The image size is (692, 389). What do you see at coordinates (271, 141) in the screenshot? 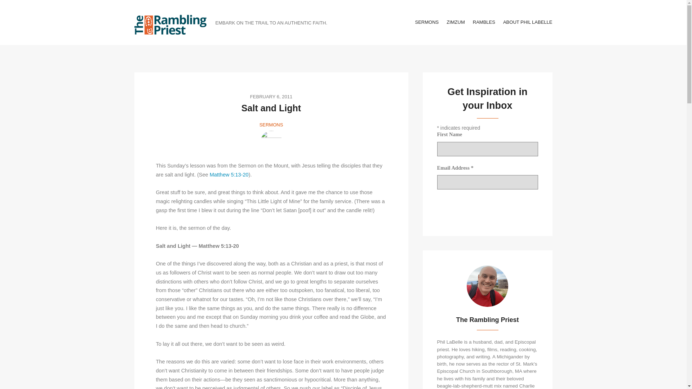
I see `Phil LaBelle` at bounding box center [271, 141].